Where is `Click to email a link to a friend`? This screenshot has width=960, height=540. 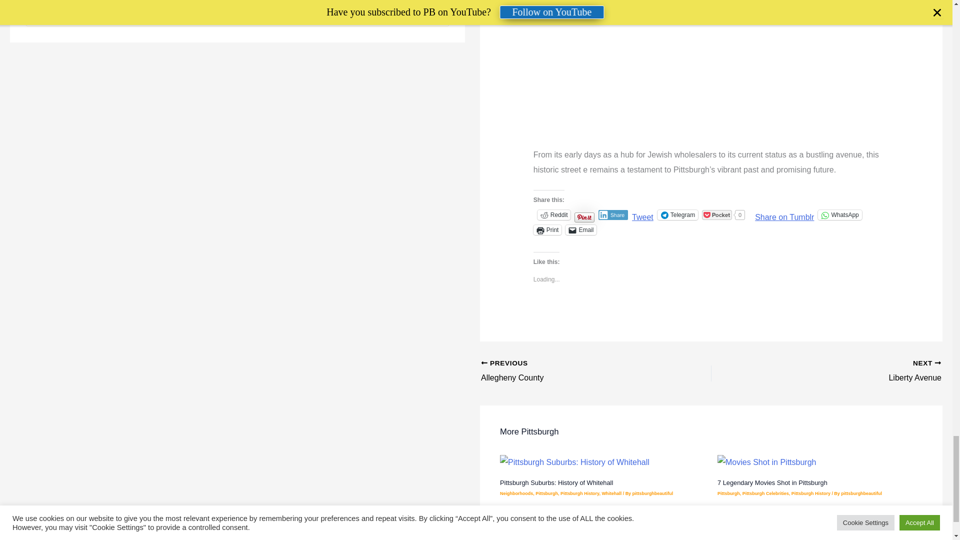 Click to email a link to a friend is located at coordinates (580, 230).